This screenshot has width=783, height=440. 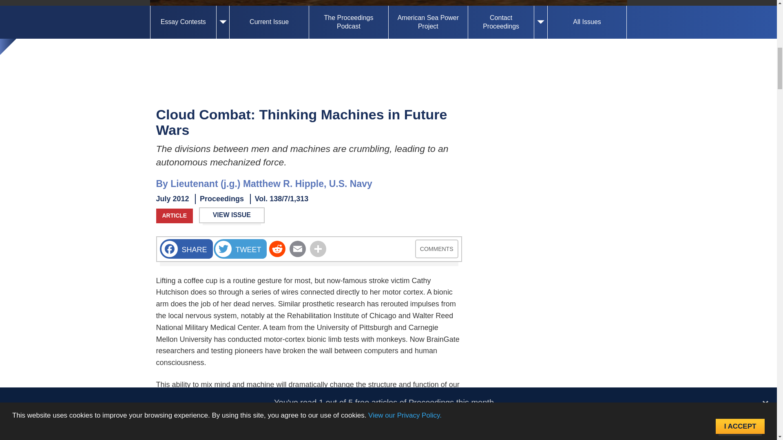 I want to click on 3rd party ad content, so click(x=388, y=62).